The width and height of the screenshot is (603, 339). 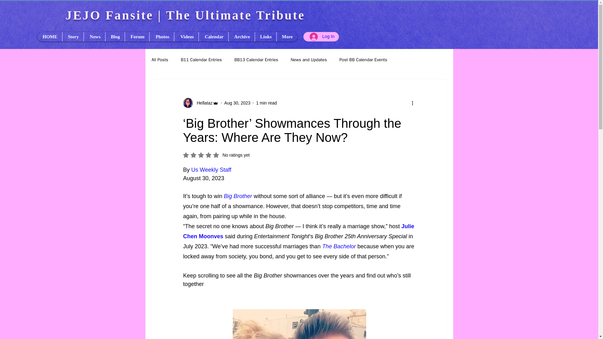 I want to click on All Posts, so click(x=115, y=36).